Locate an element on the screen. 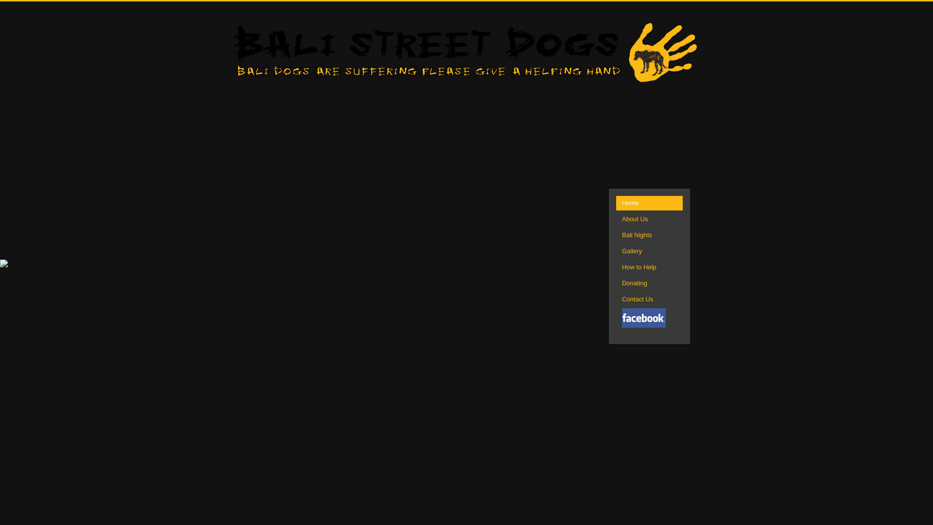 The height and width of the screenshot is (525, 933). Home is located at coordinates (649, 203).